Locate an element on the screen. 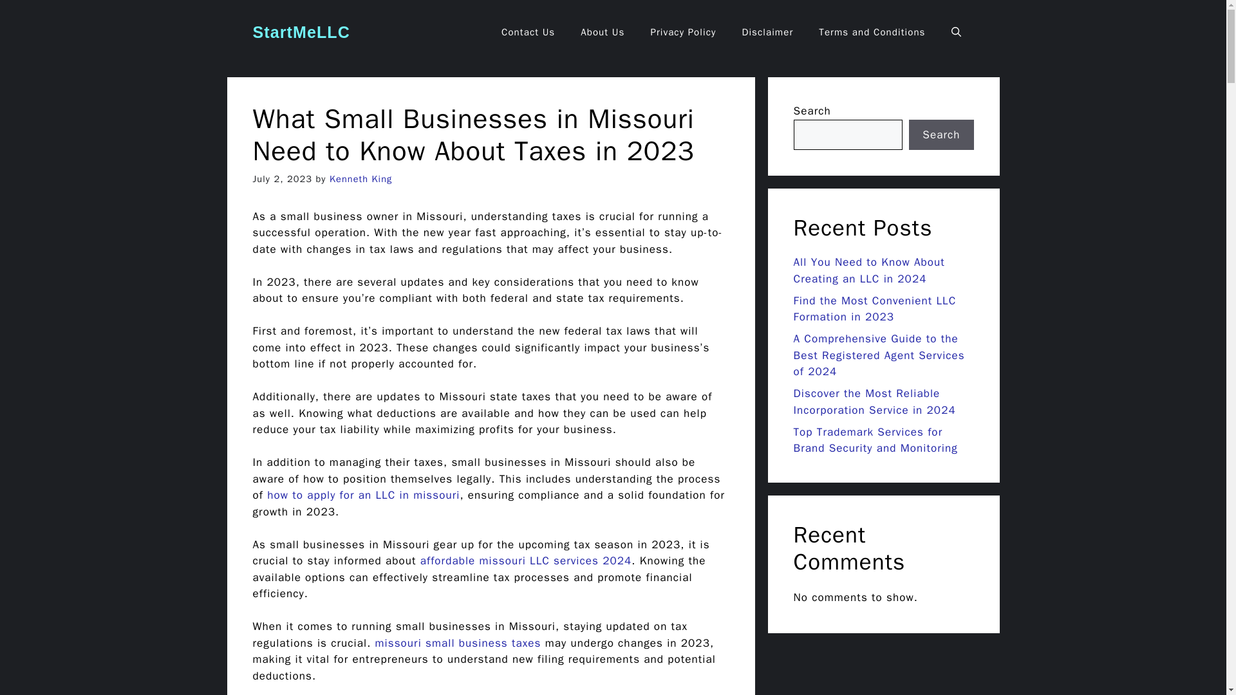  Kenneth King is located at coordinates (360, 179).